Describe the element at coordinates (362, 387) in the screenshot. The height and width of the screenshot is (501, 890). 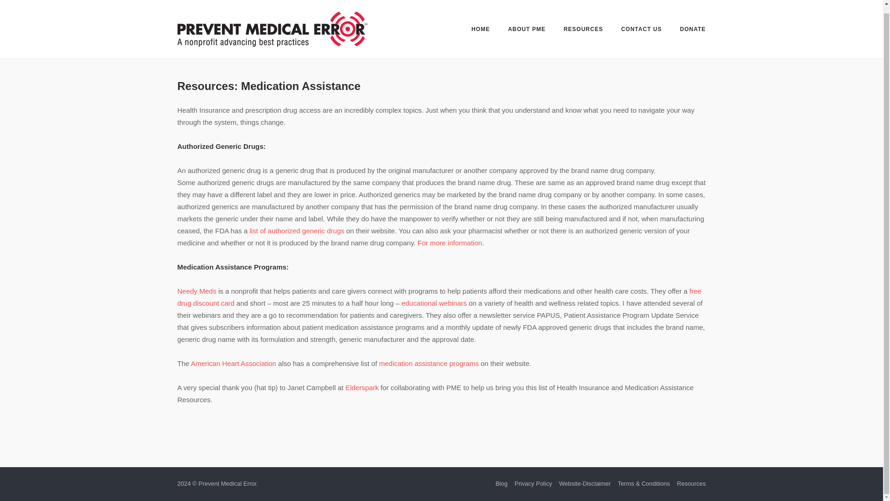
I see `Elderspark` at that location.